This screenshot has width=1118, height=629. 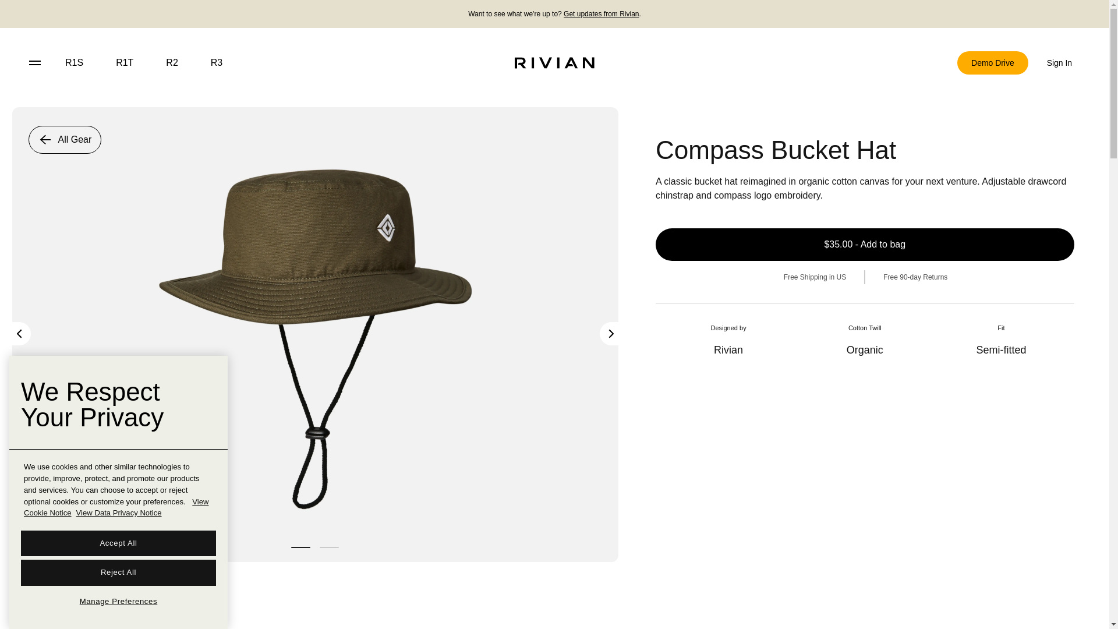 I want to click on R3, so click(x=216, y=63).